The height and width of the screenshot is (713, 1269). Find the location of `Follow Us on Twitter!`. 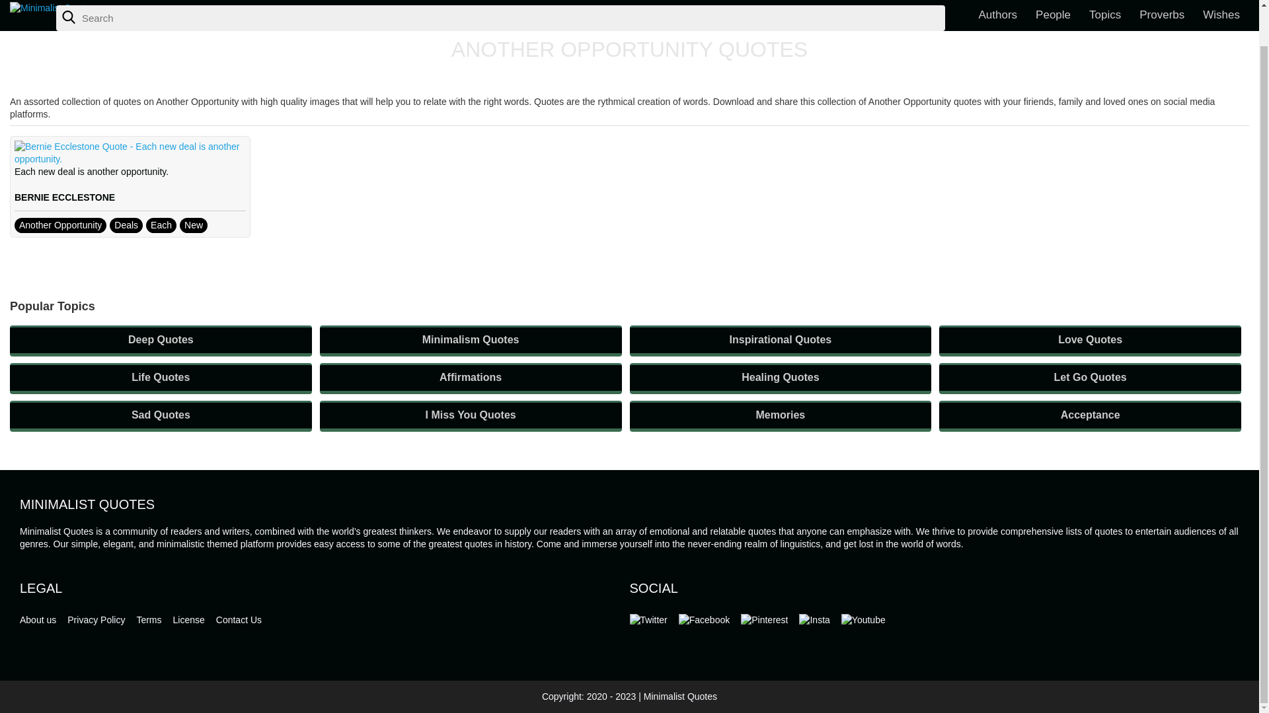

Follow Us on Twitter! is located at coordinates (648, 620).